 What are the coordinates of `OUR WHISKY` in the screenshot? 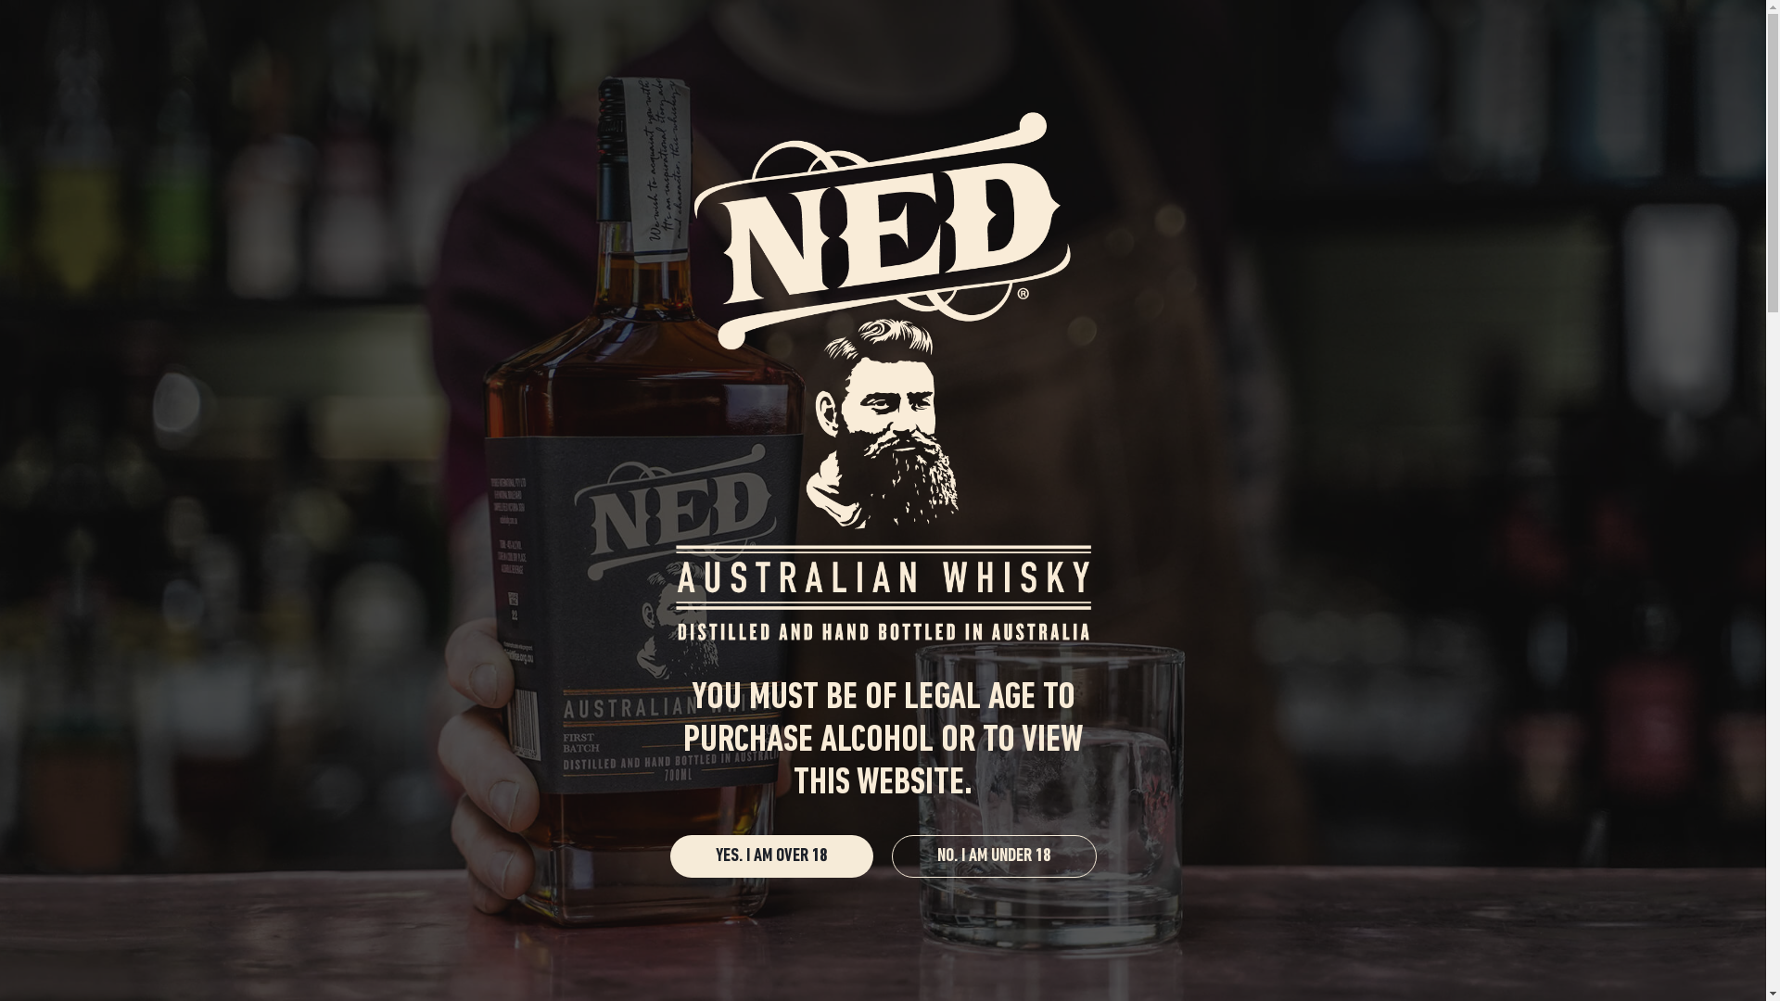 It's located at (882, 109).